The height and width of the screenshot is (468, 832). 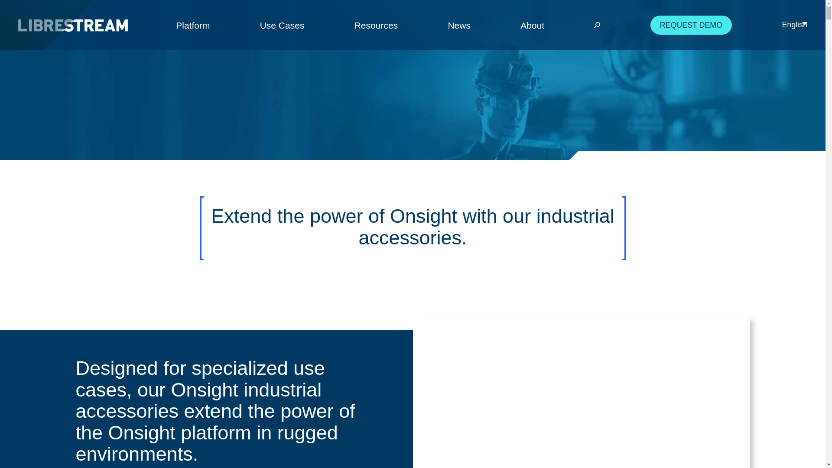 What do you see at coordinates (582, 25) in the screenshot?
I see `Search` at bounding box center [582, 25].